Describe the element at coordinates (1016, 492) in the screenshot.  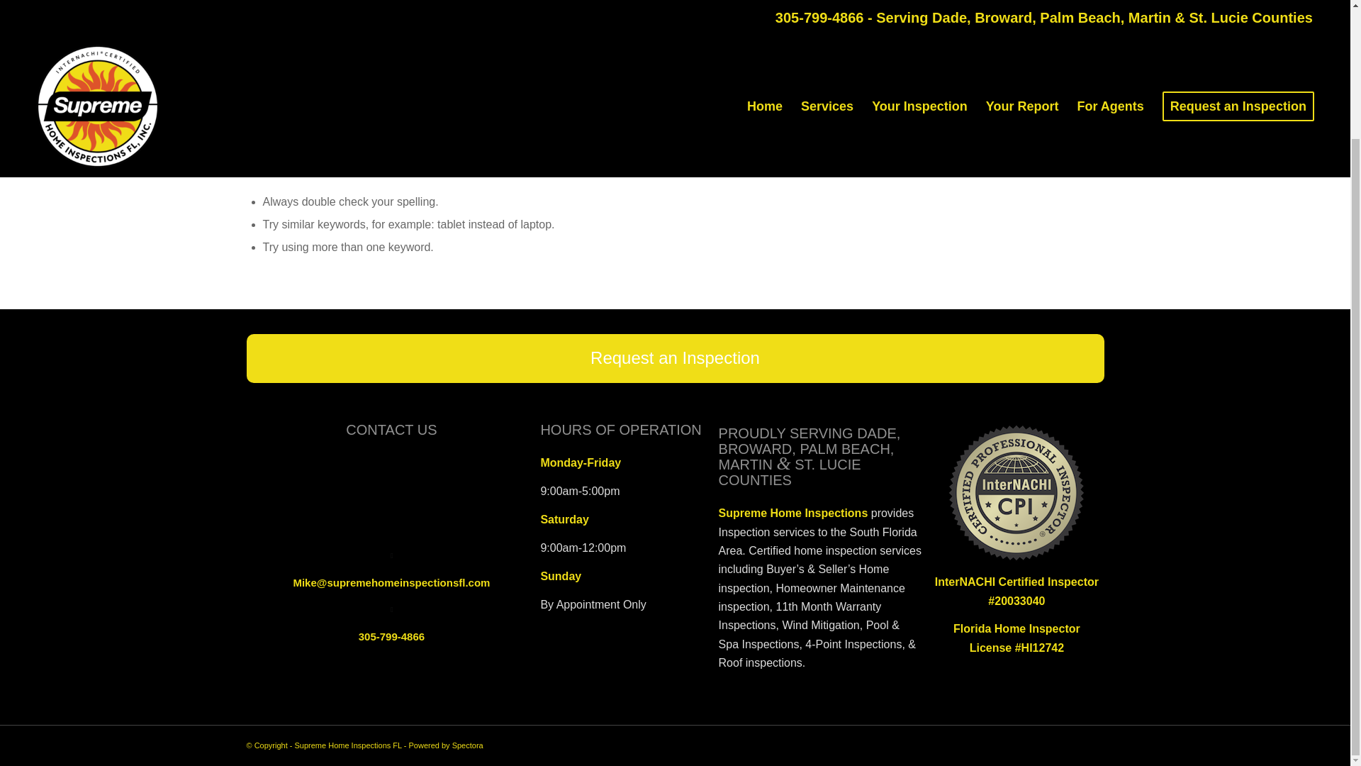
I see `certified-professional-inspector` at that location.